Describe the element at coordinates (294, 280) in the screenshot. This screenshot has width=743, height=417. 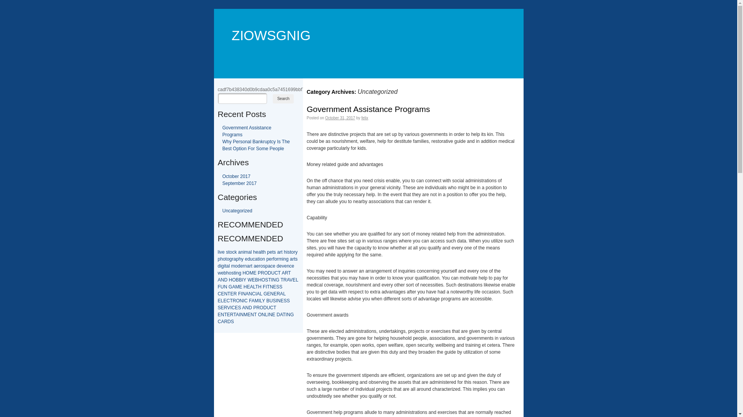
I see `E` at that location.